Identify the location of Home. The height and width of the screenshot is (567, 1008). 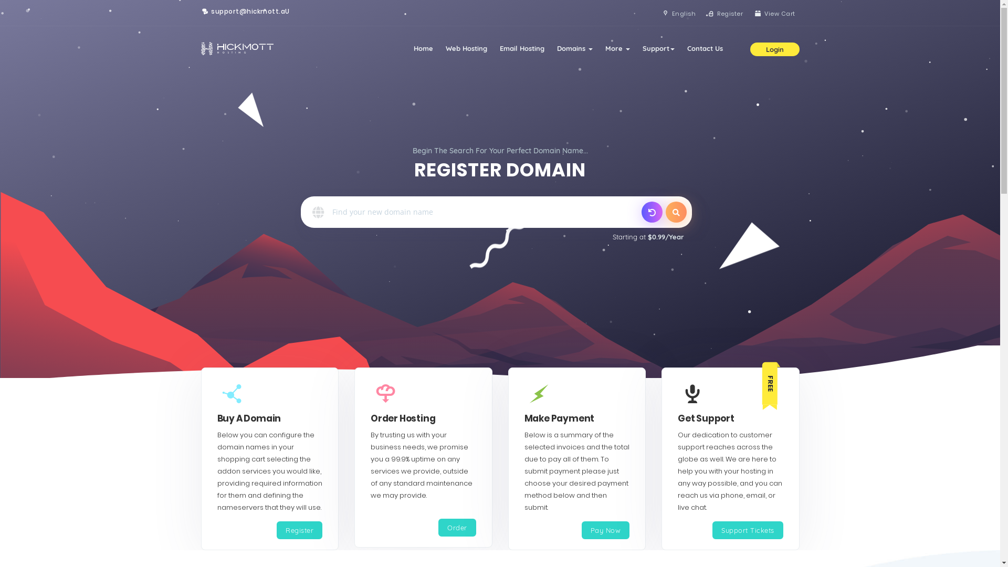
(423, 48).